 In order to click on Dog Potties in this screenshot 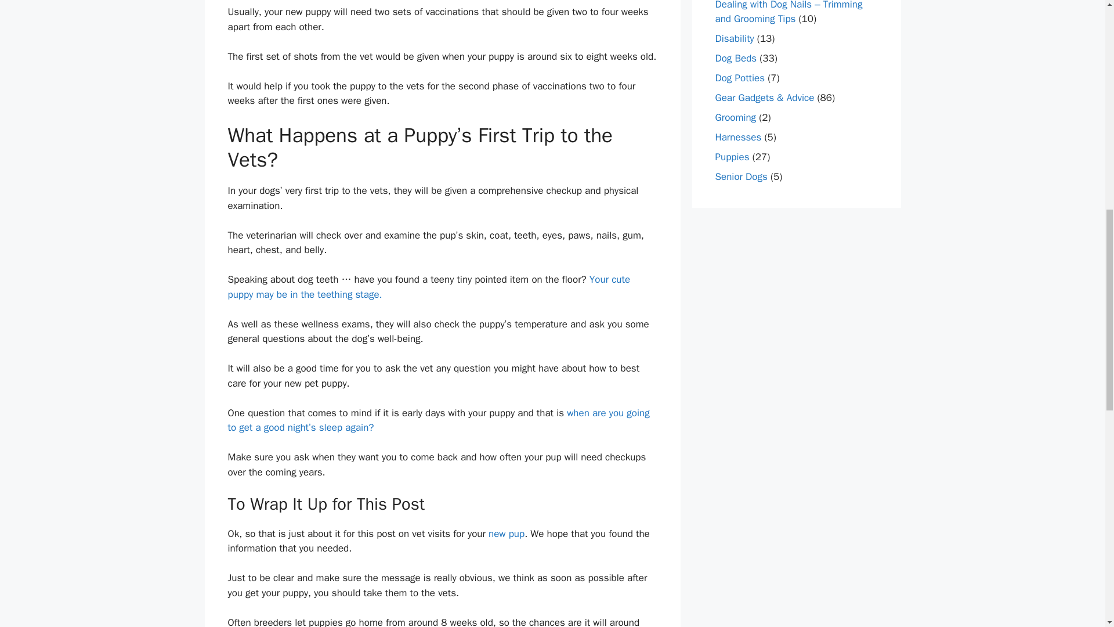, I will do `click(739, 78)`.